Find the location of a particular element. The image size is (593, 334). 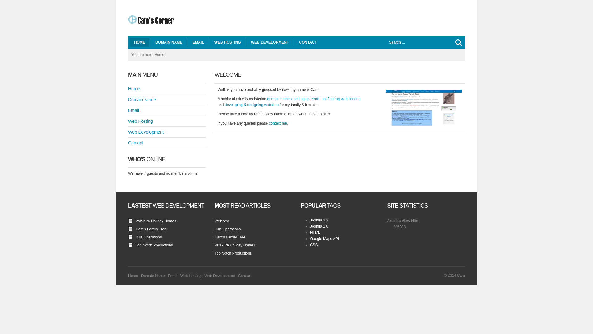

Vaiakura Holiday Homes is located at coordinates (235, 245).